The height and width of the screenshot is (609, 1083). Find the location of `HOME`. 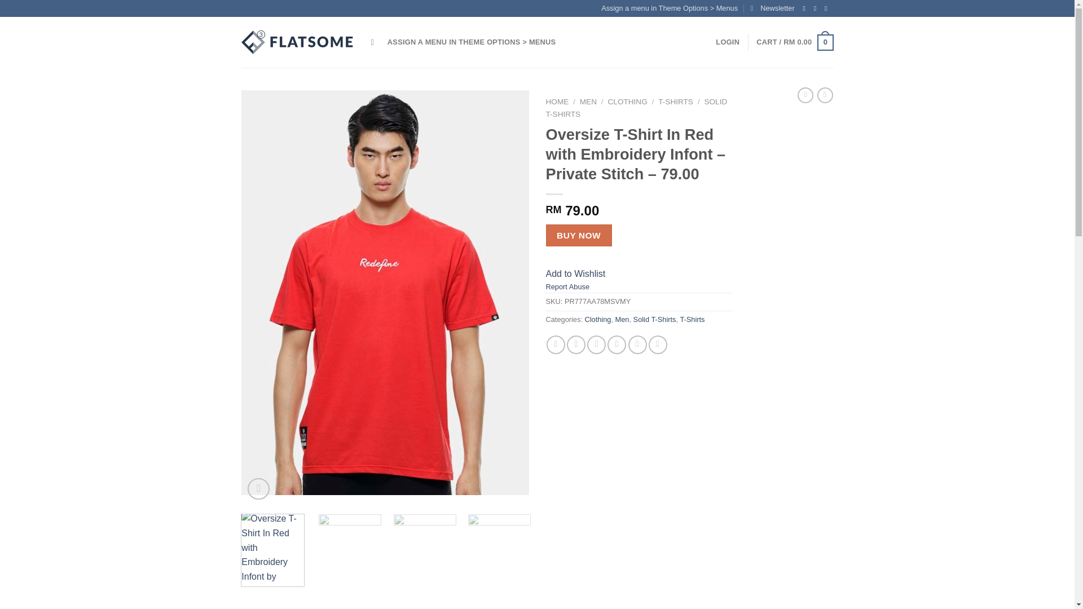

HOME is located at coordinates (557, 101).